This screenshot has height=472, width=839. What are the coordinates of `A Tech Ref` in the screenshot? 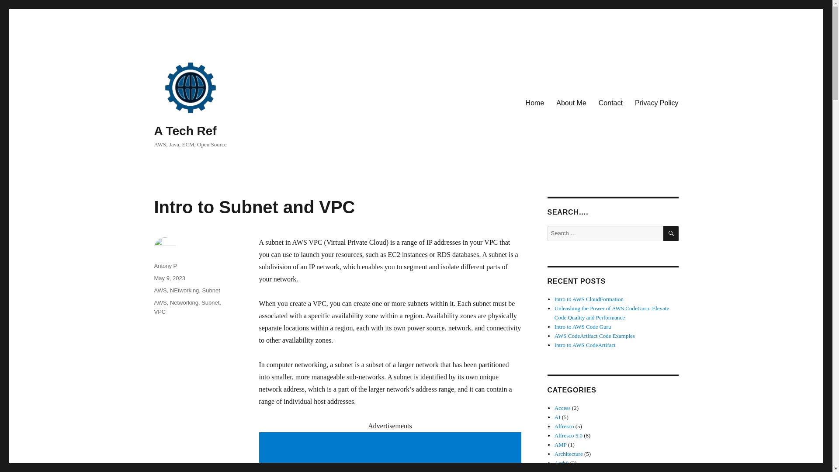 It's located at (185, 131).